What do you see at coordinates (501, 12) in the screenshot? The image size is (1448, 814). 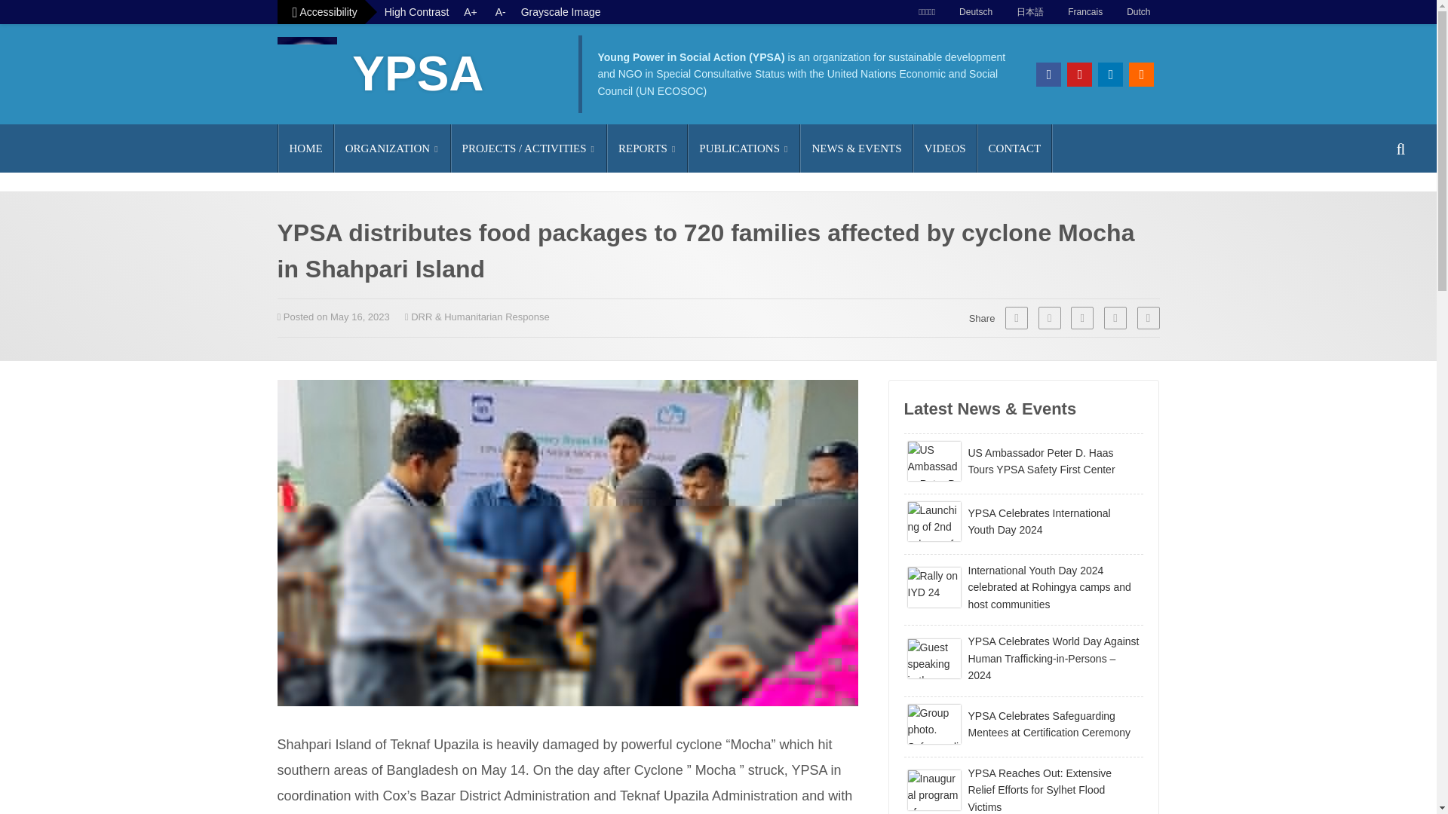 I see `Decrease text size` at bounding box center [501, 12].